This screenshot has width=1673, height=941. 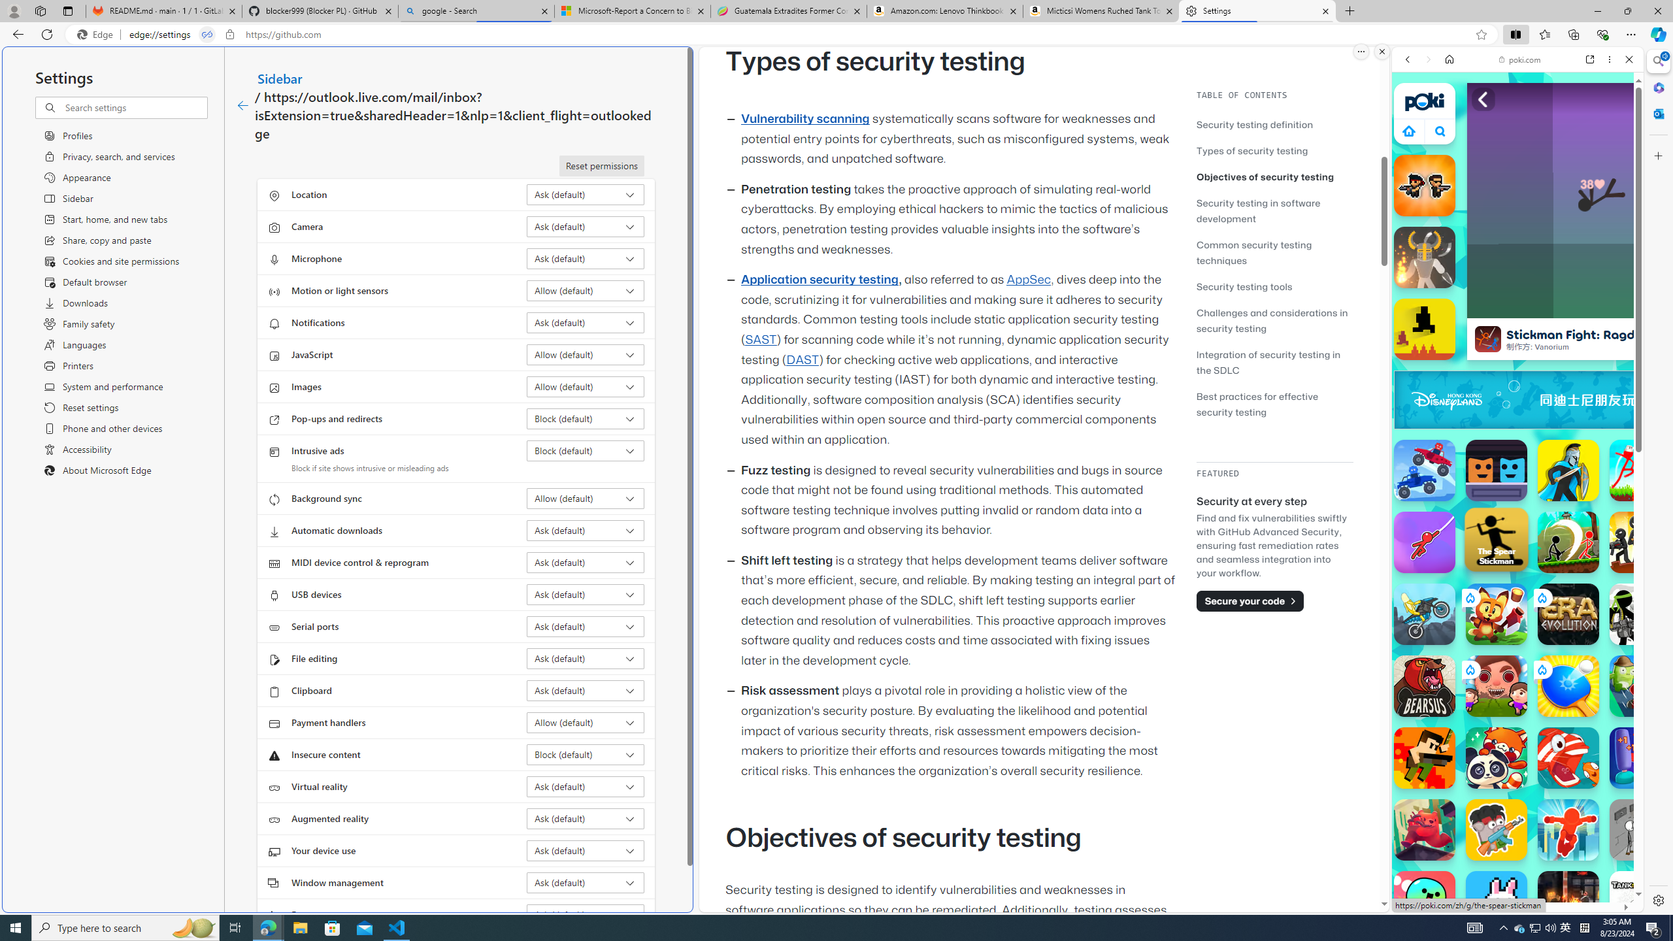 What do you see at coordinates (1414, 118) in the screenshot?
I see `Web scope` at bounding box center [1414, 118].